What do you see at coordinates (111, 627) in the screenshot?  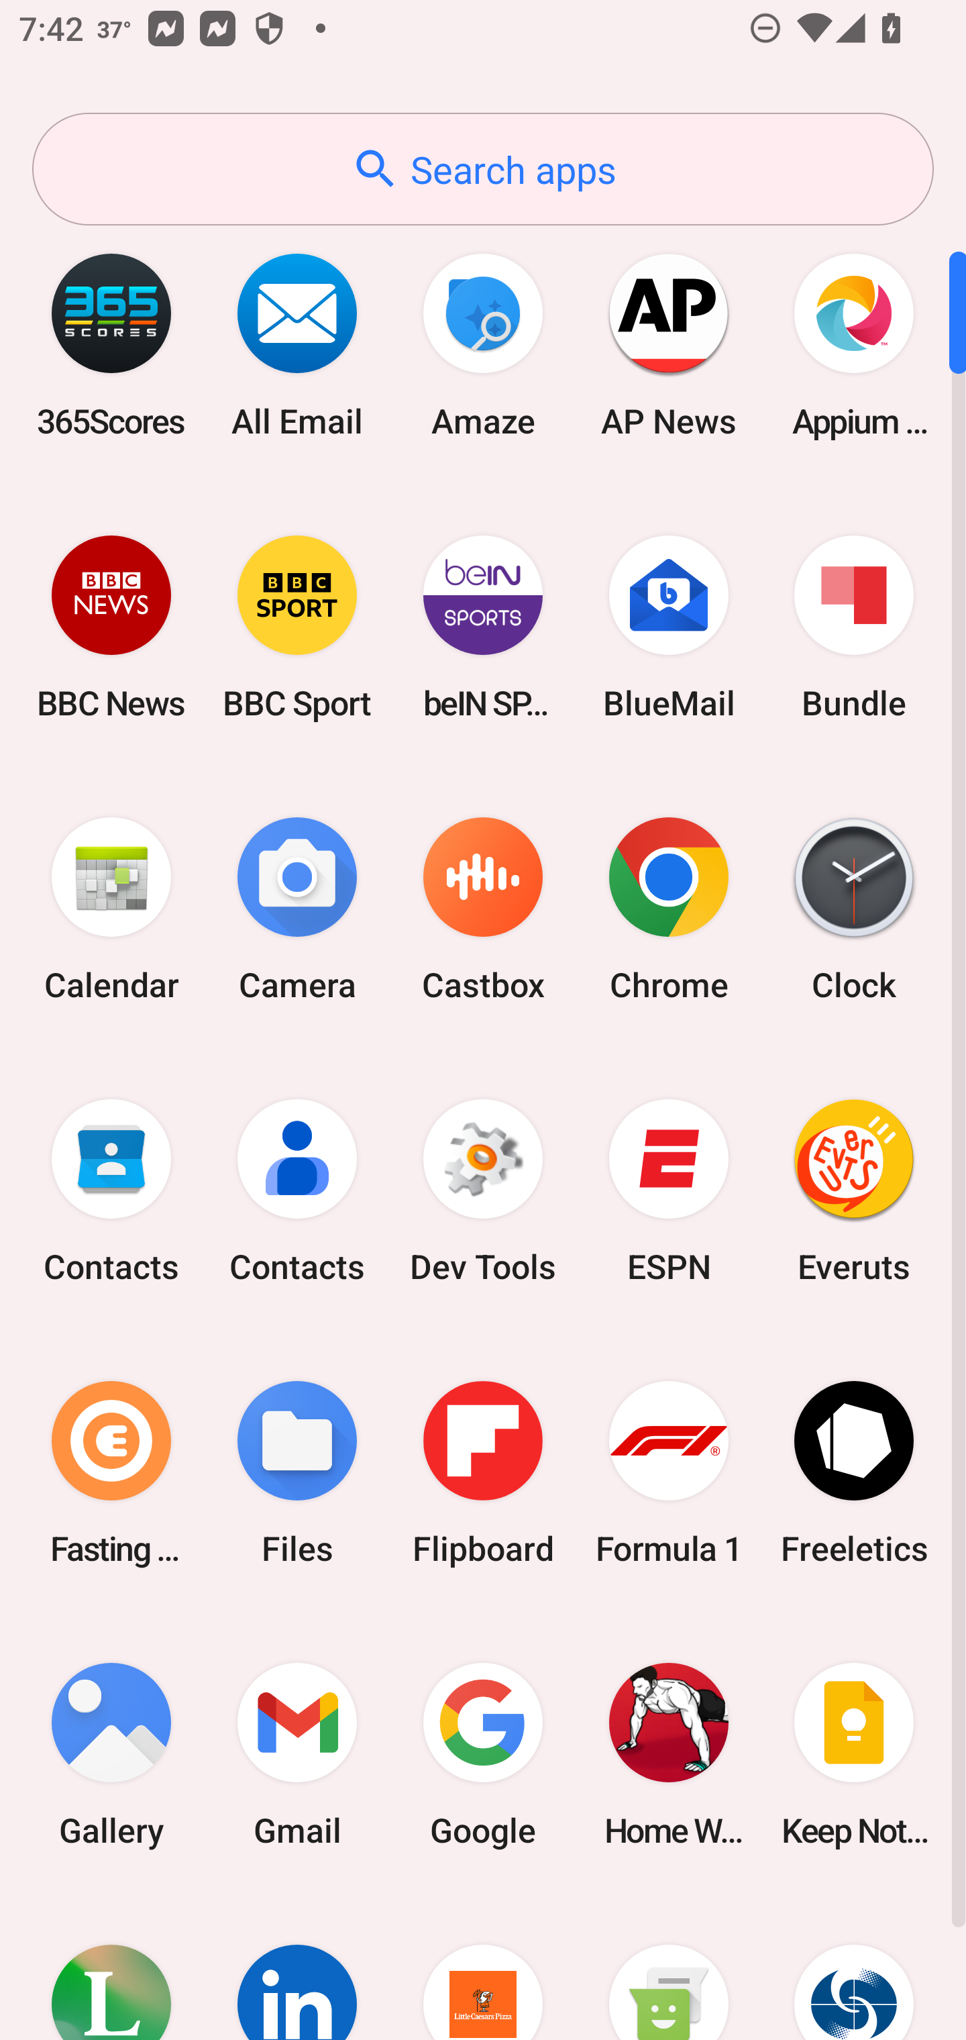 I see `BBC News` at bounding box center [111, 627].